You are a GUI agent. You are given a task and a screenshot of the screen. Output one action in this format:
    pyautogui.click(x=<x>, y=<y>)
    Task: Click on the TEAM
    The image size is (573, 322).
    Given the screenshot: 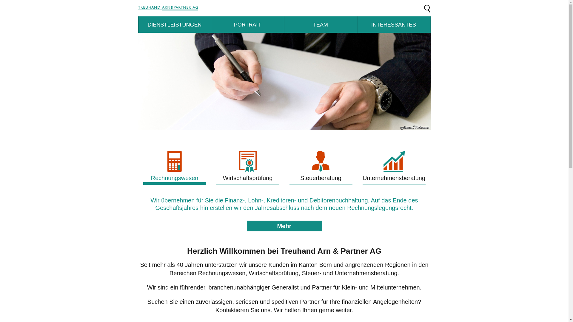 What is the action you would take?
    pyautogui.click(x=321, y=24)
    